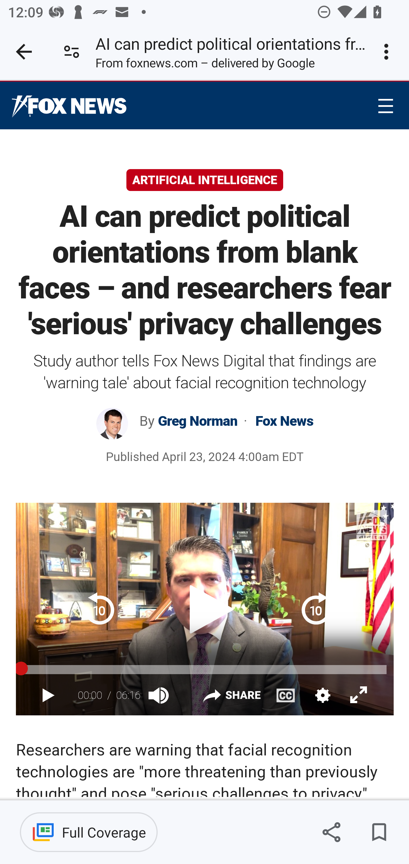 Image resolution: width=409 pixels, height=864 pixels. Describe the element at coordinates (231, 697) in the screenshot. I see `Share` at that location.